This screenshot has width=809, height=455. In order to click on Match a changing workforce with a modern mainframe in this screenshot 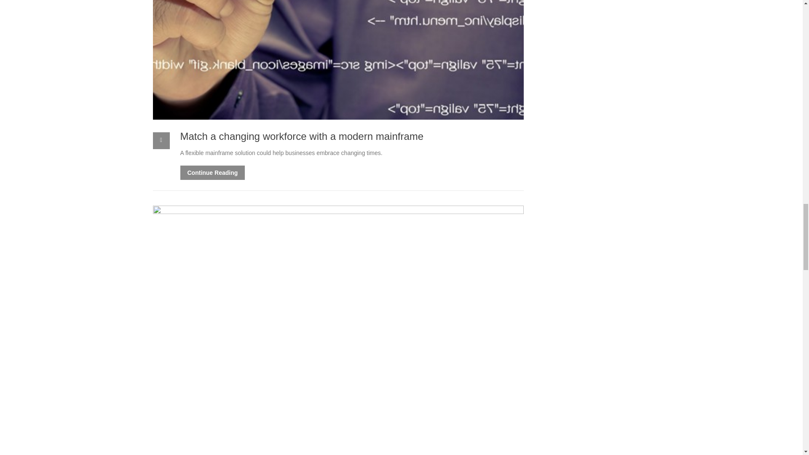, I will do `click(302, 136)`.